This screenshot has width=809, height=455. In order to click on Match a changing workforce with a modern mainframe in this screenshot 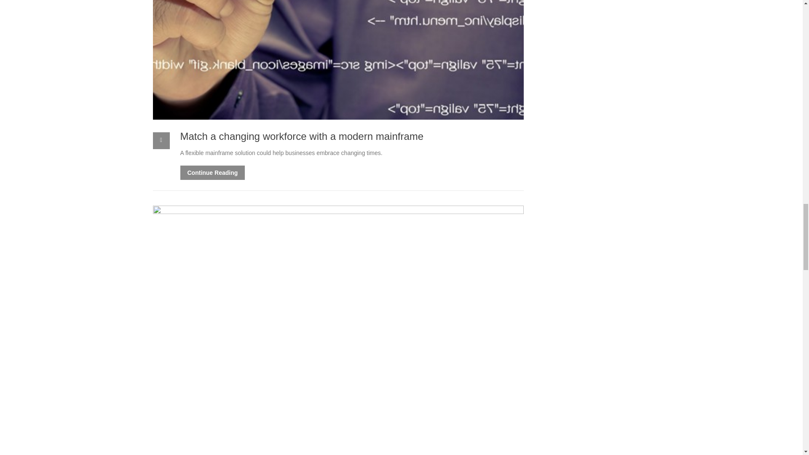, I will do `click(302, 136)`.